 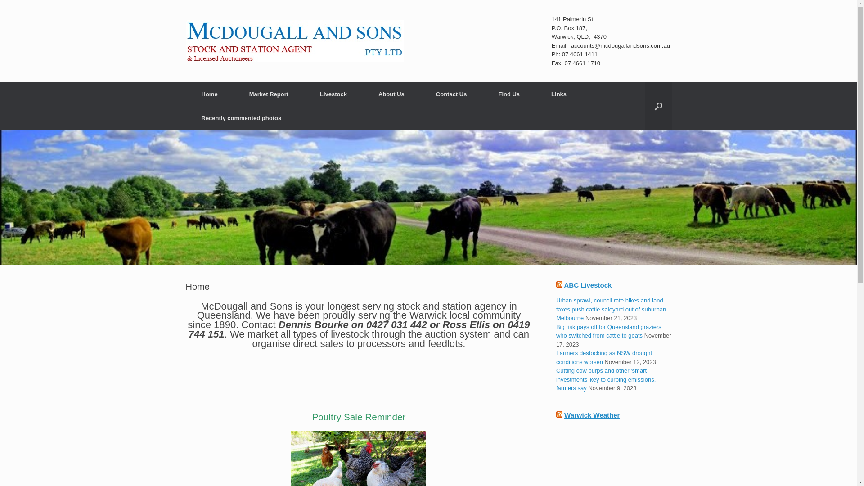 I want to click on Farmers destocking as NSW drought conditions worsen, so click(x=604, y=357).